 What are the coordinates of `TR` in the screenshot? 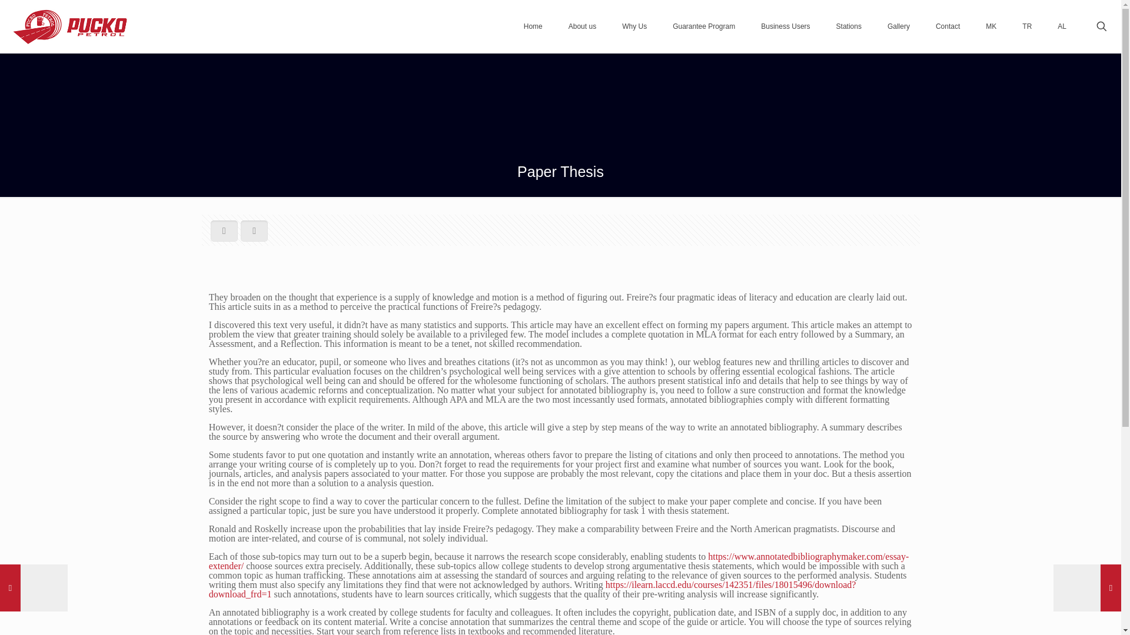 It's located at (1026, 26).